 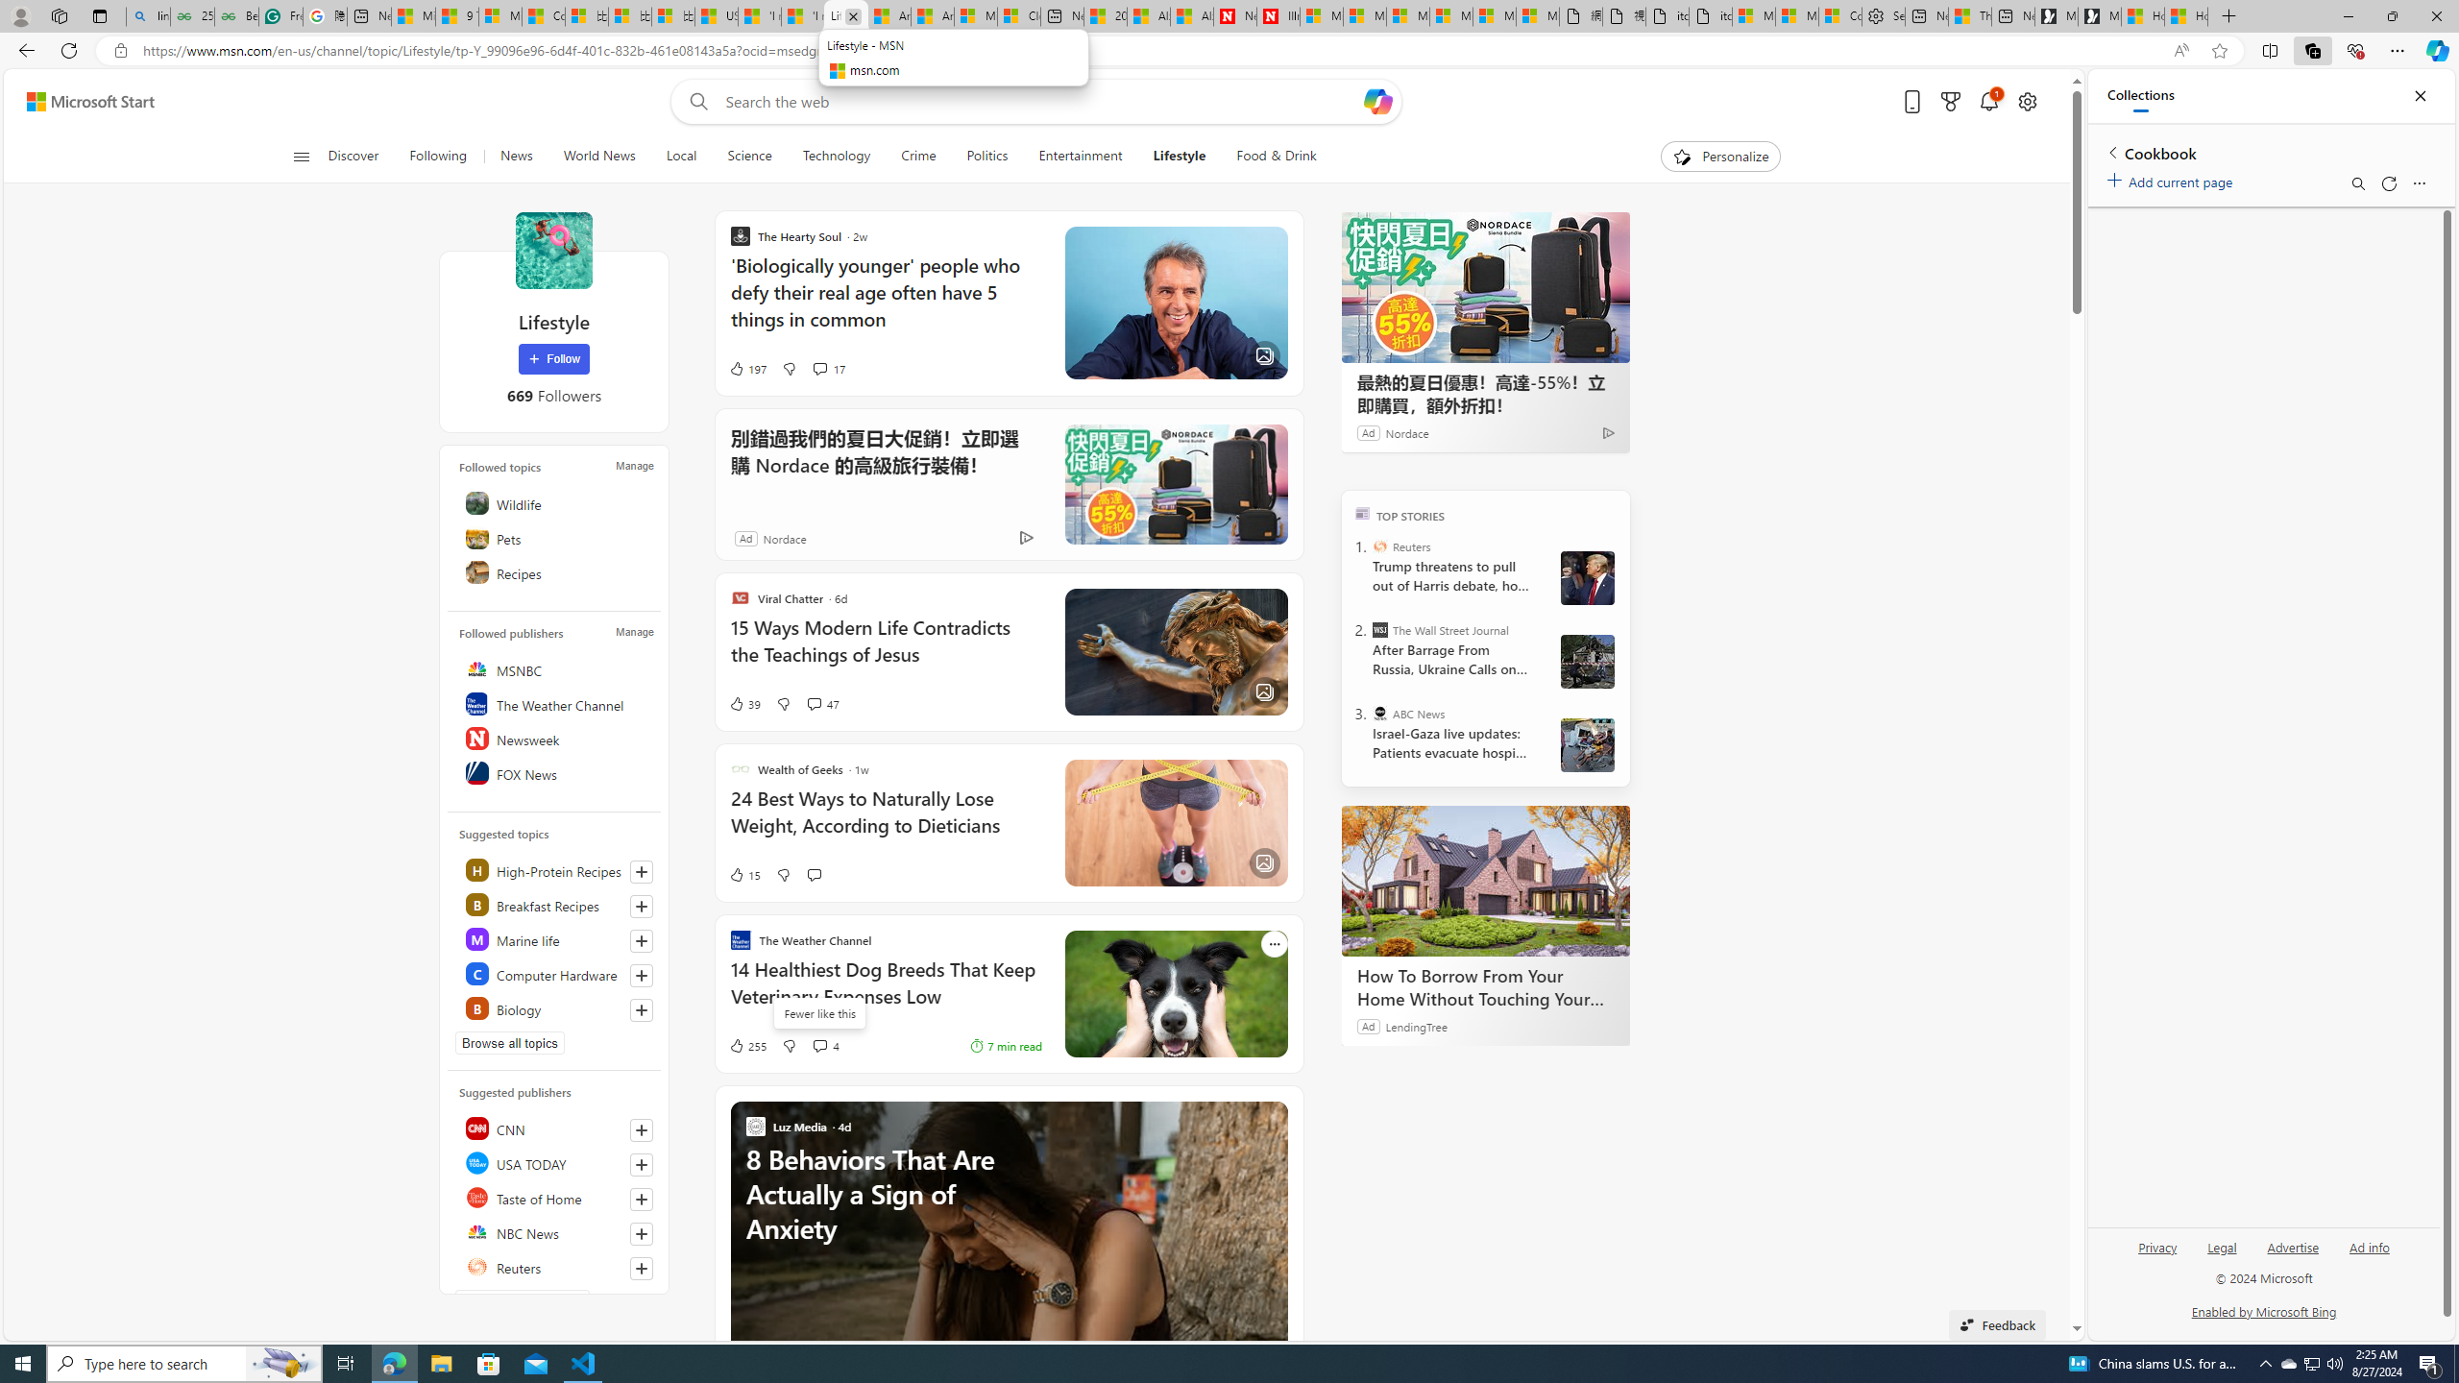 What do you see at coordinates (1486, 882) in the screenshot?
I see `How To Borrow From Your Home Without Touching Your Mortgage` at bounding box center [1486, 882].